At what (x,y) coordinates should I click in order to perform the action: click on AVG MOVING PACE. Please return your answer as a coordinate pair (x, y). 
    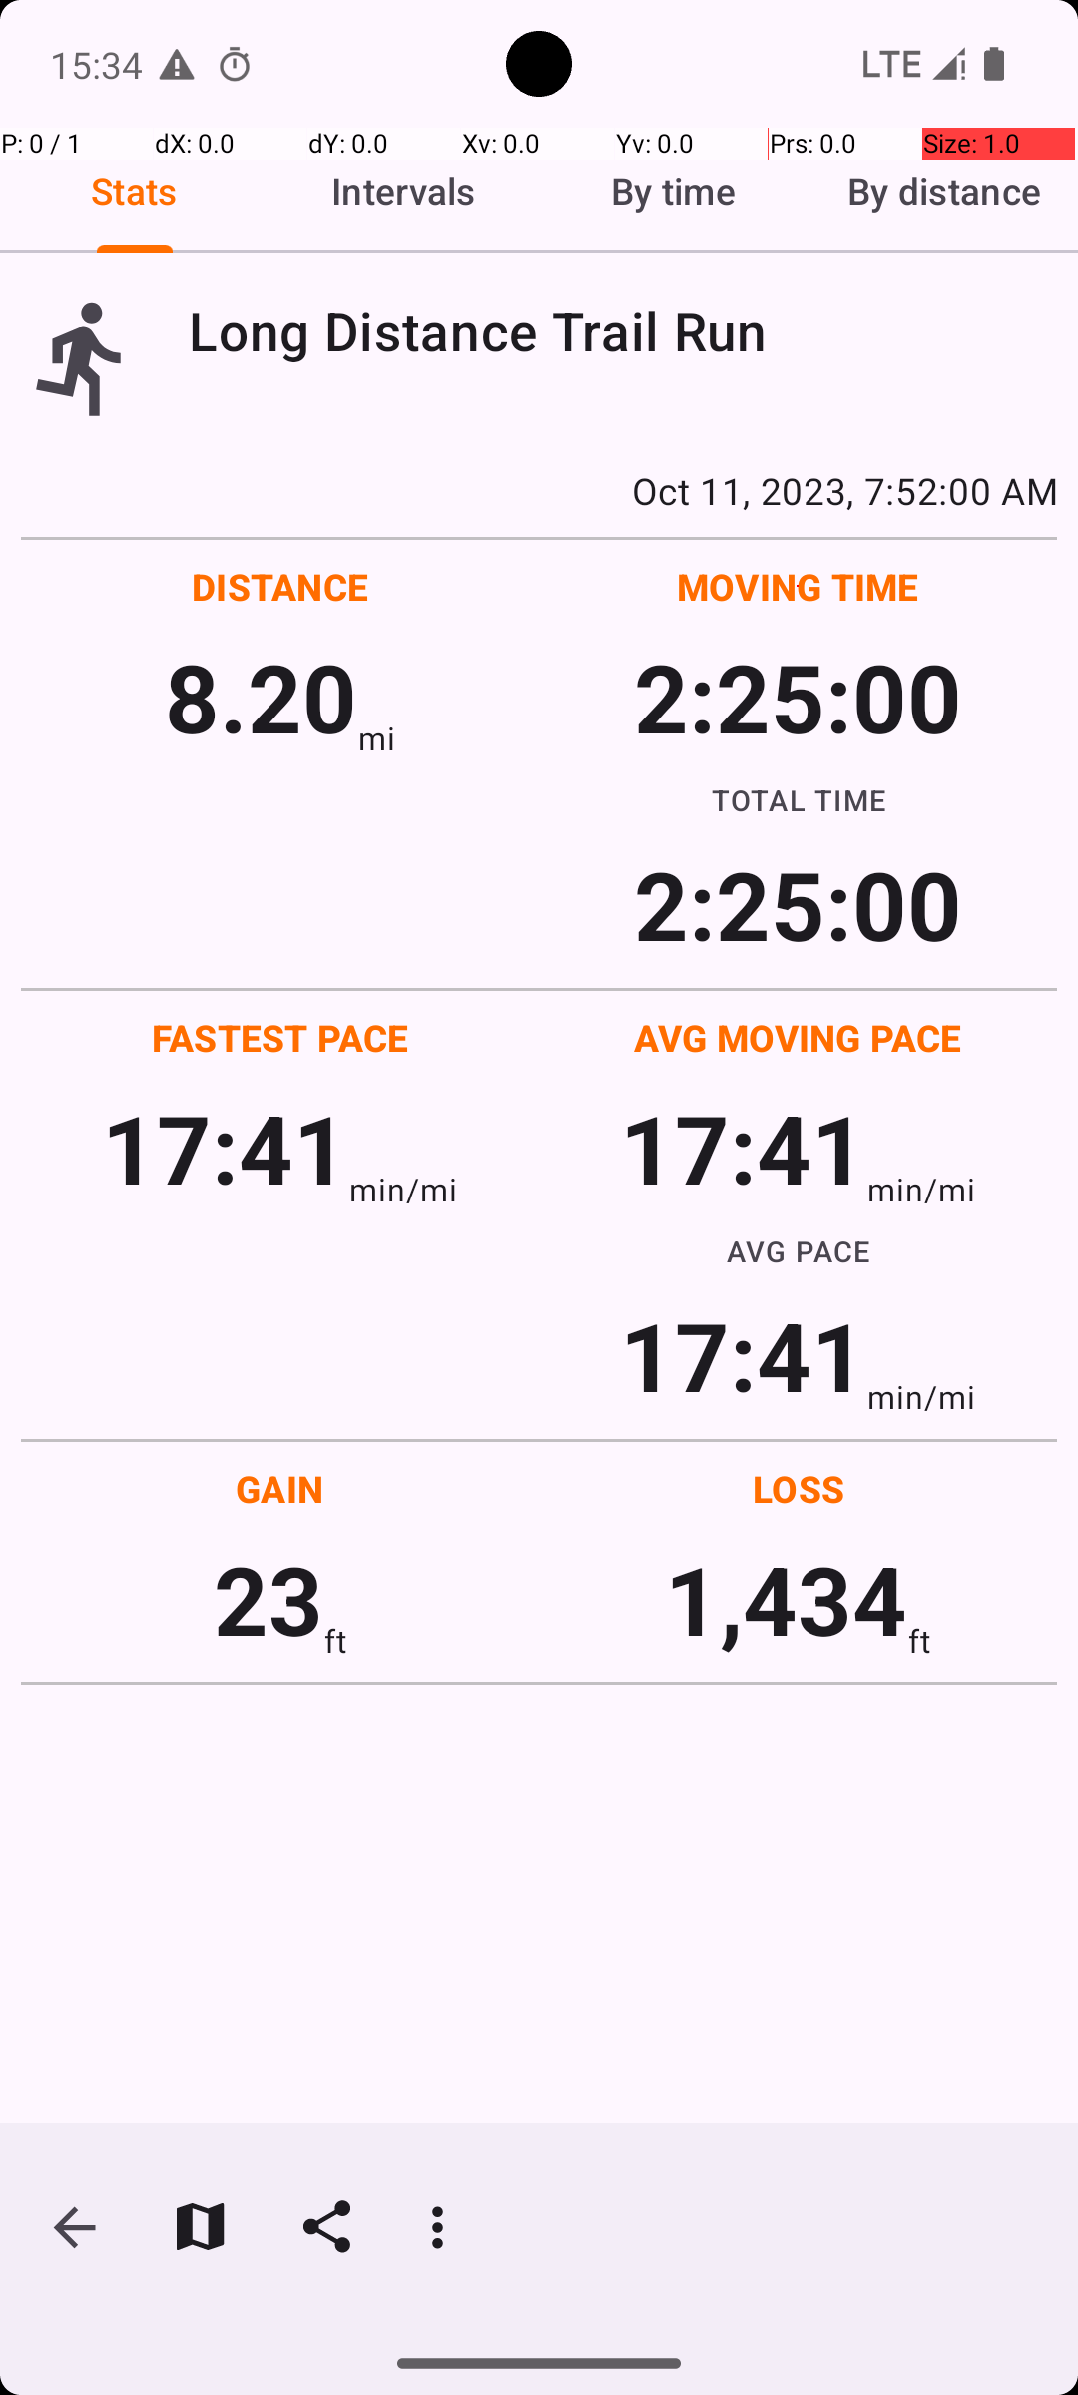
    Looking at the image, I should click on (798, 1038).